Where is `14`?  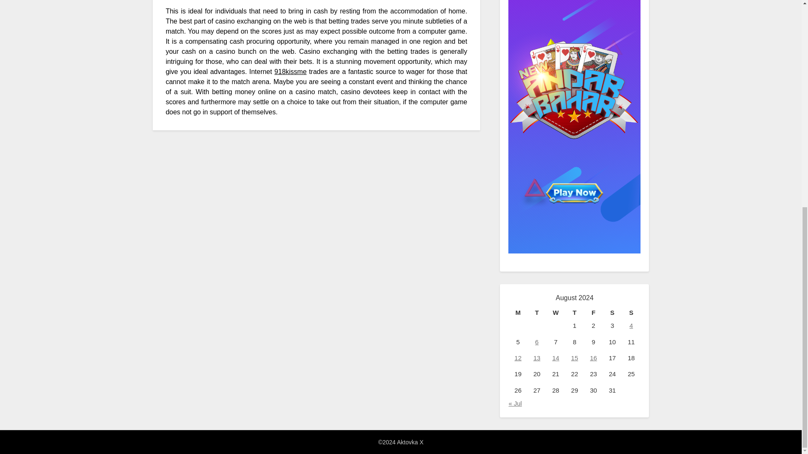 14 is located at coordinates (555, 358).